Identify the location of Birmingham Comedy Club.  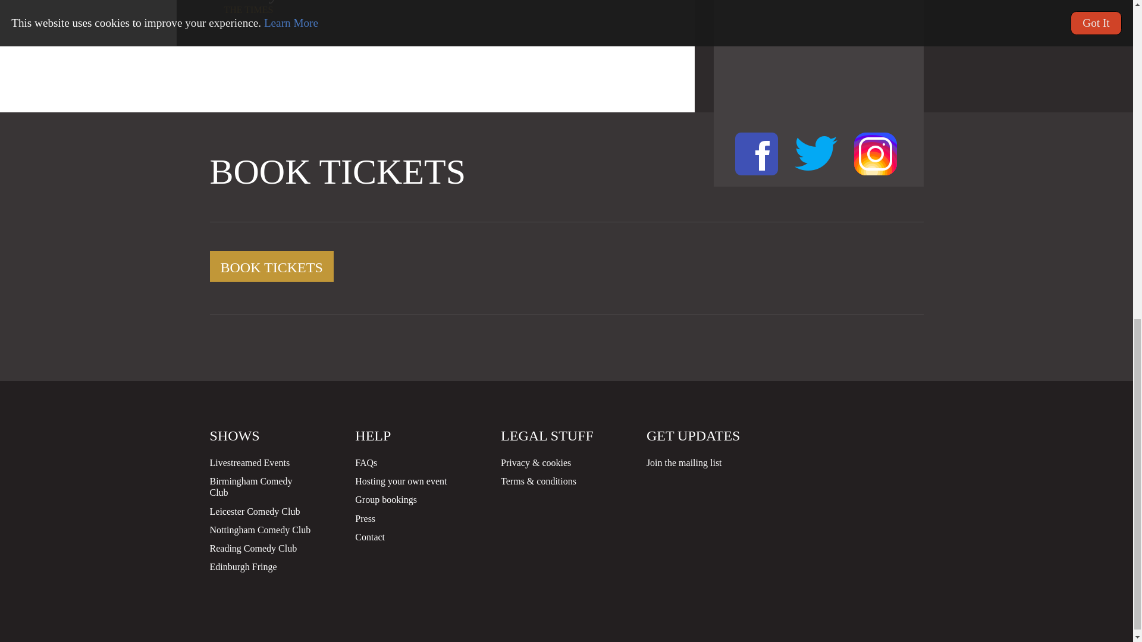
(250, 487).